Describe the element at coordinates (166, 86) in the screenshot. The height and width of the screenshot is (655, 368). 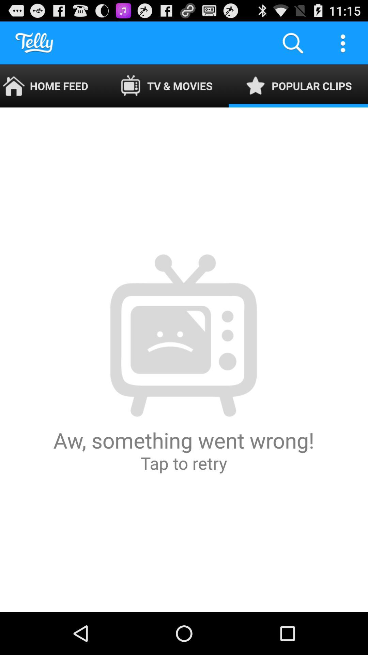
I see `turn on the icon to the right of the home feed item` at that location.